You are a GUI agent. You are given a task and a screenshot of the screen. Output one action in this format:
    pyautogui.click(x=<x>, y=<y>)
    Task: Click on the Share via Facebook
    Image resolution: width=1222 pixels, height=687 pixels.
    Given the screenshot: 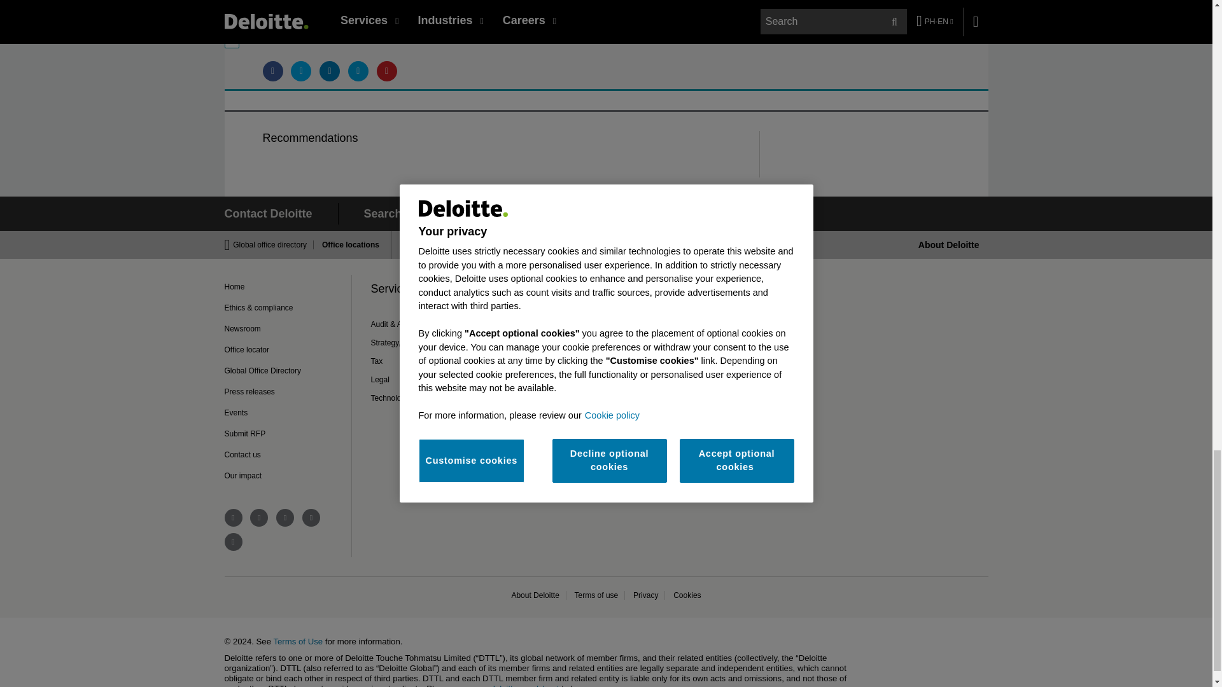 What is the action you would take?
    pyautogui.click(x=272, y=71)
    